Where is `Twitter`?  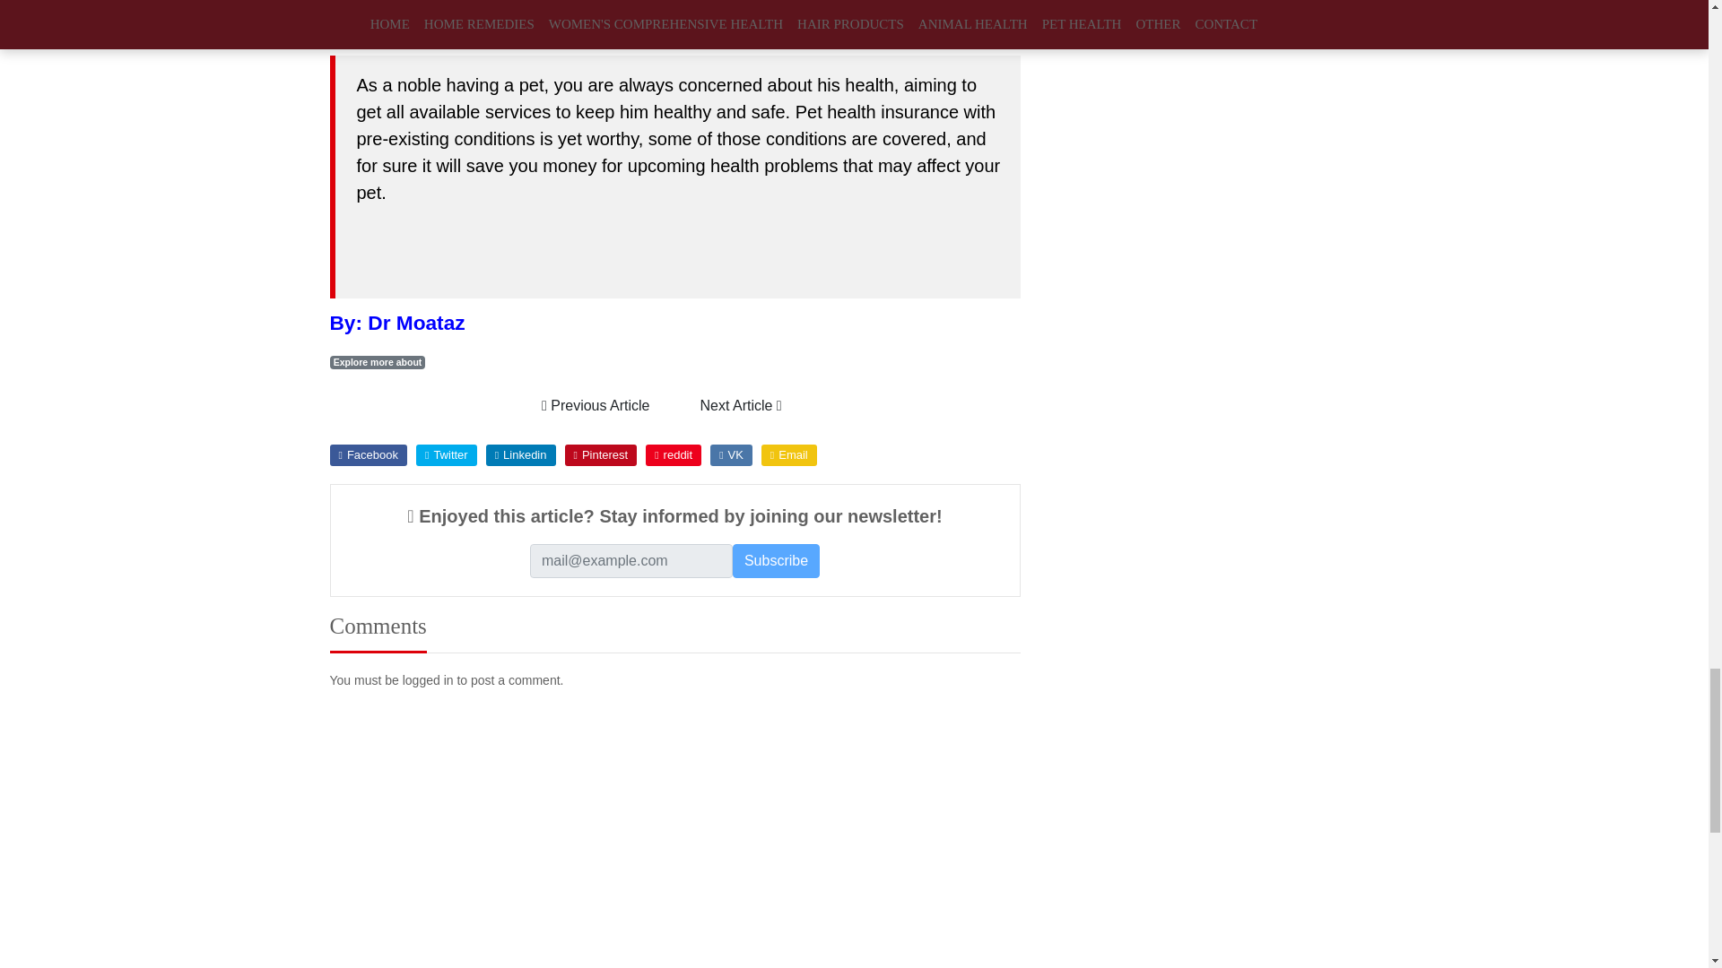
Twitter is located at coordinates (447, 454).